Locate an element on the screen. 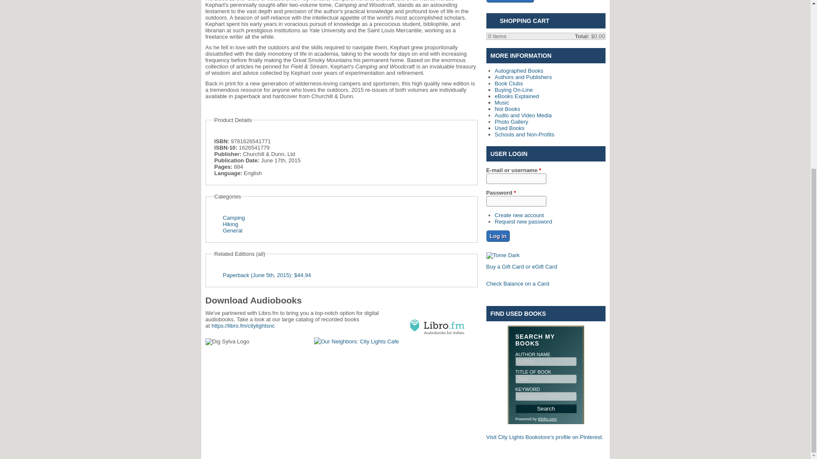 The image size is (817, 459). Create a new user account. is located at coordinates (519, 215).